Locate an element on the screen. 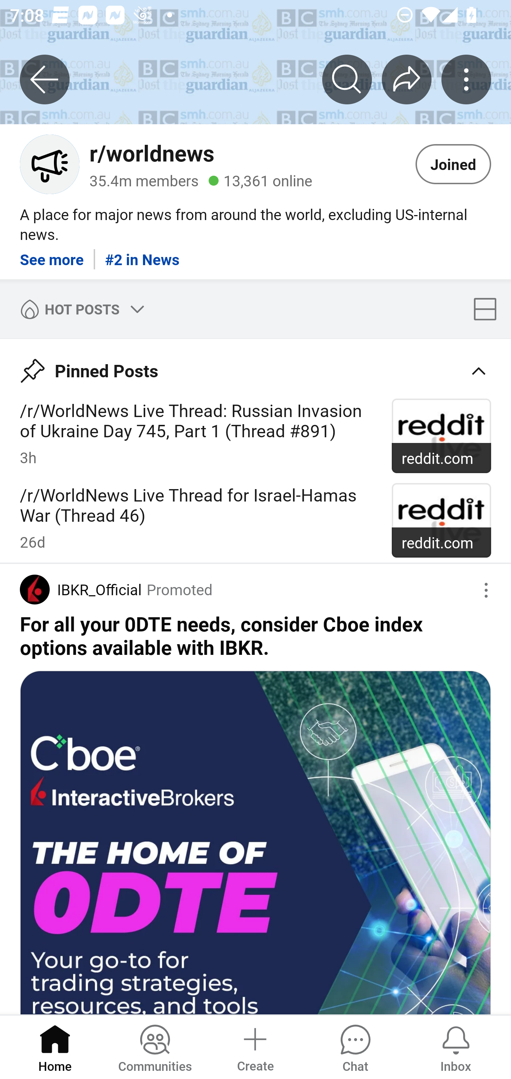 The height and width of the screenshot is (1079, 511). Chat is located at coordinates (355, 1046).